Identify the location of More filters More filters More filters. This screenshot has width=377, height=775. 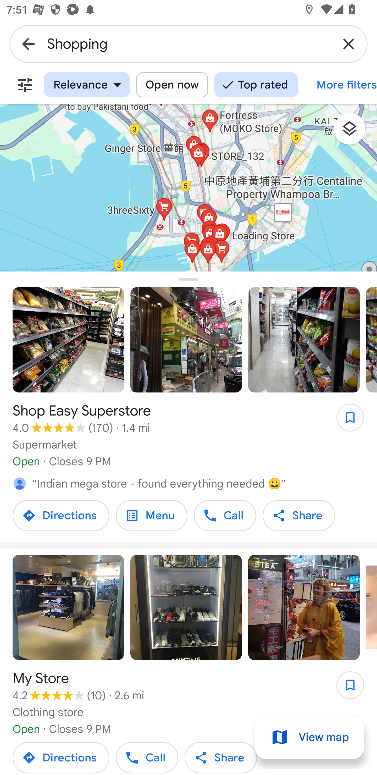
(340, 85).